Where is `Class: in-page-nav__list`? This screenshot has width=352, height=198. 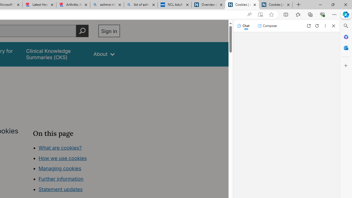
Class: in-page-nav__list is located at coordinates (76, 169).